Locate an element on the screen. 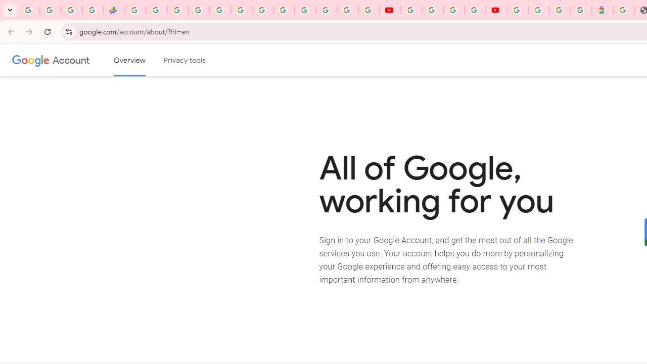  Create your Google Account is located at coordinates (454, 10).